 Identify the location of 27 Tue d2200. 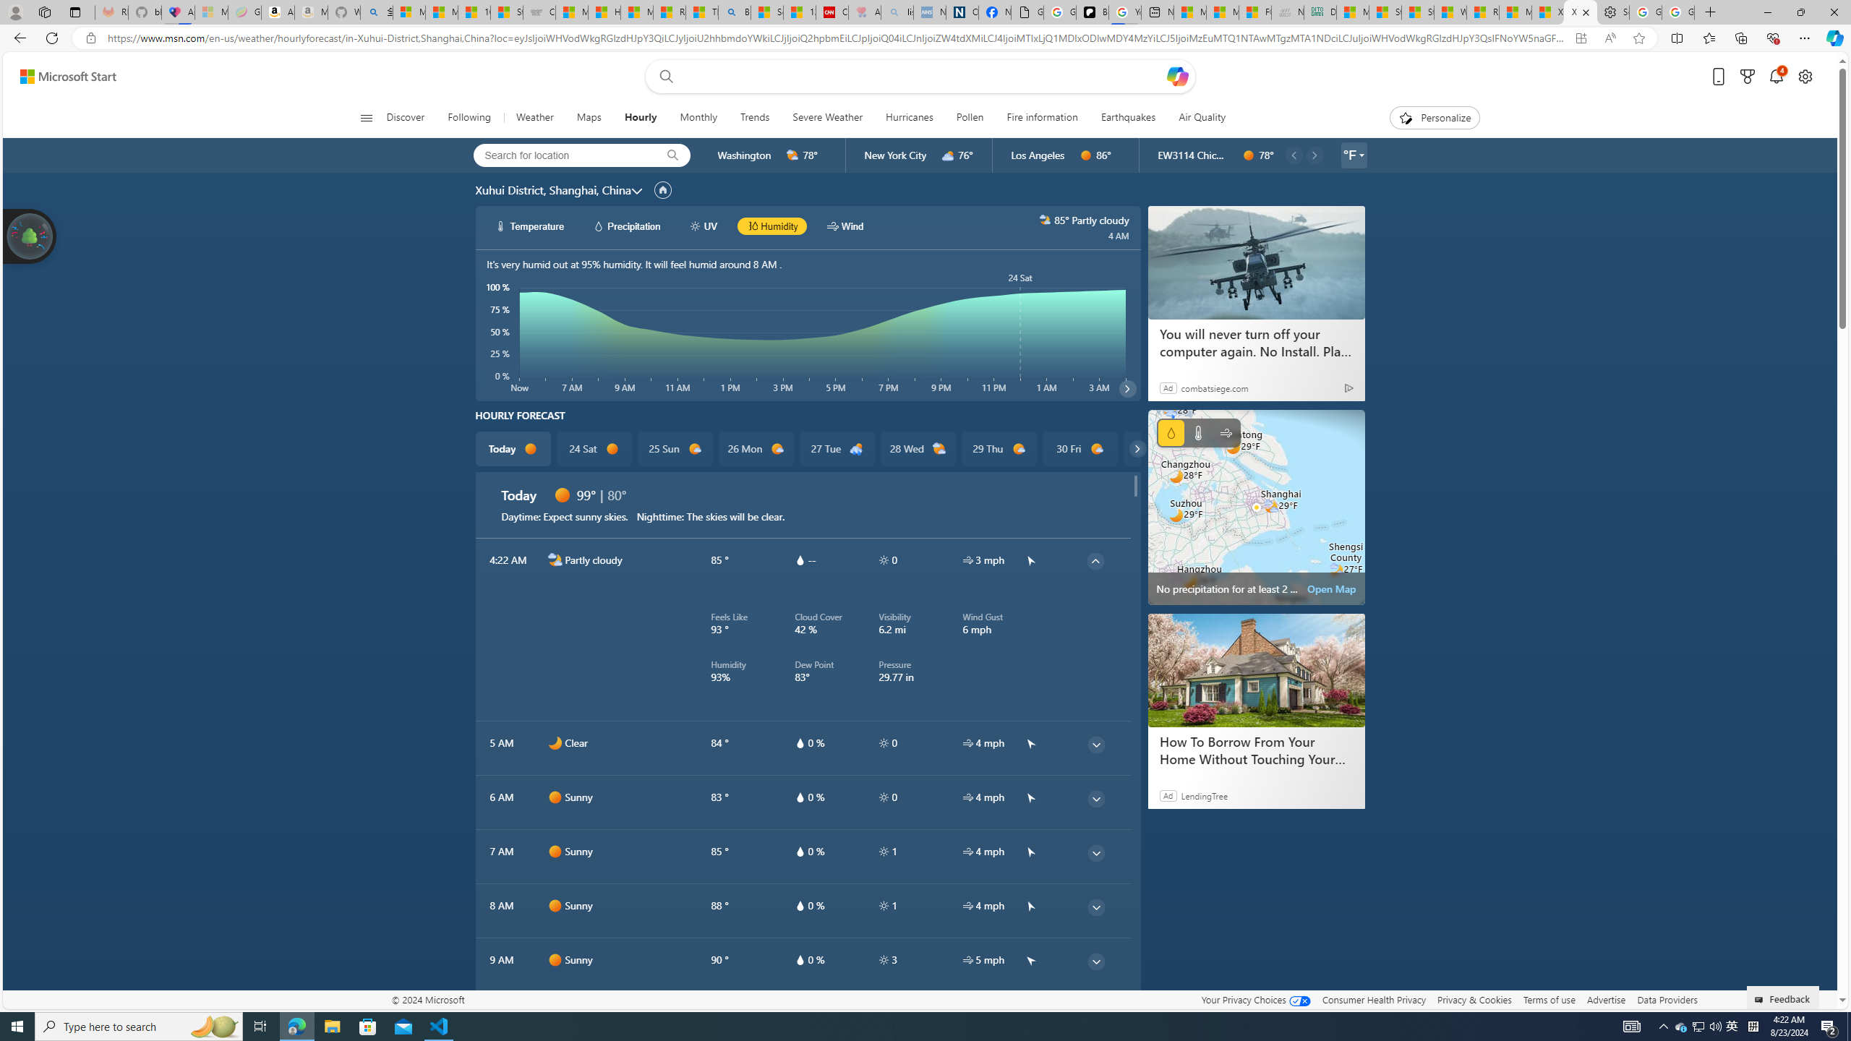
(837, 449).